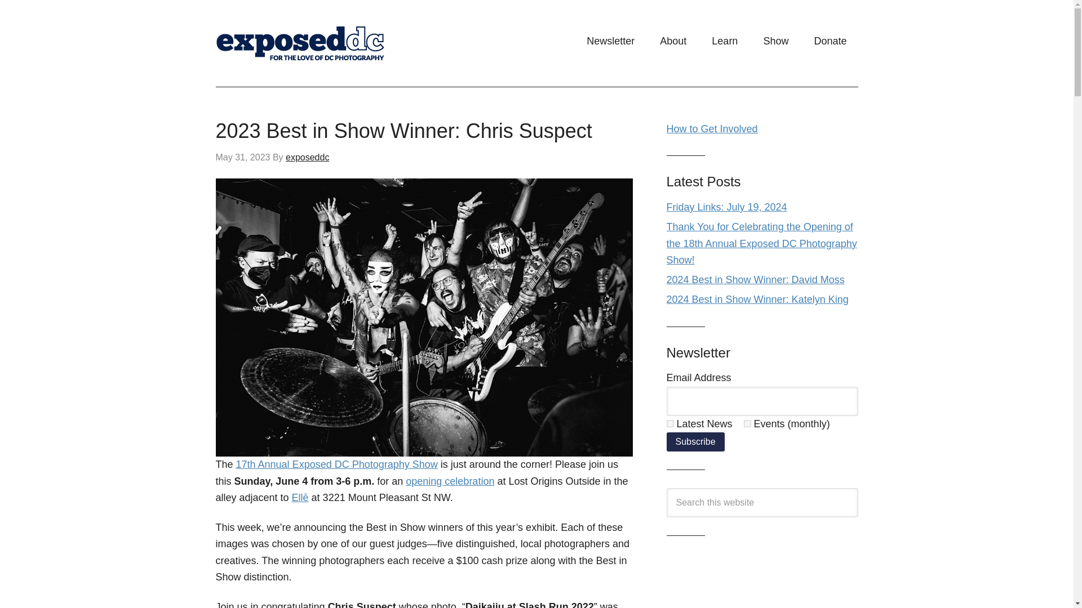 This screenshot has width=1082, height=608. Describe the element at coordinates (611, 41) in the screenshot. I see `Newsletter` at that location.